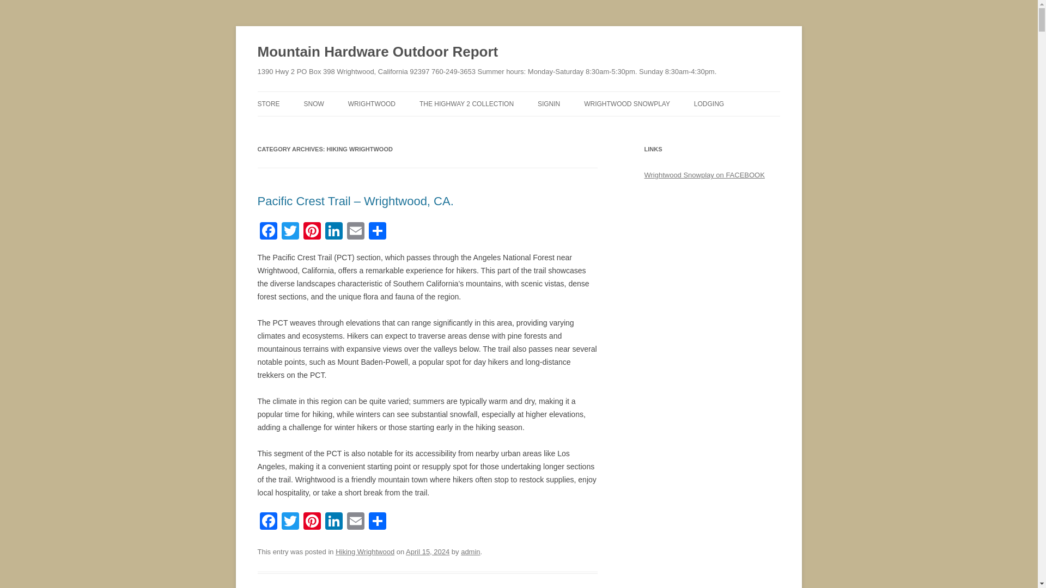 Image resolution: width=1046 pixels, height=588 pixels. I want to click on Facebook, so click(268, 522).